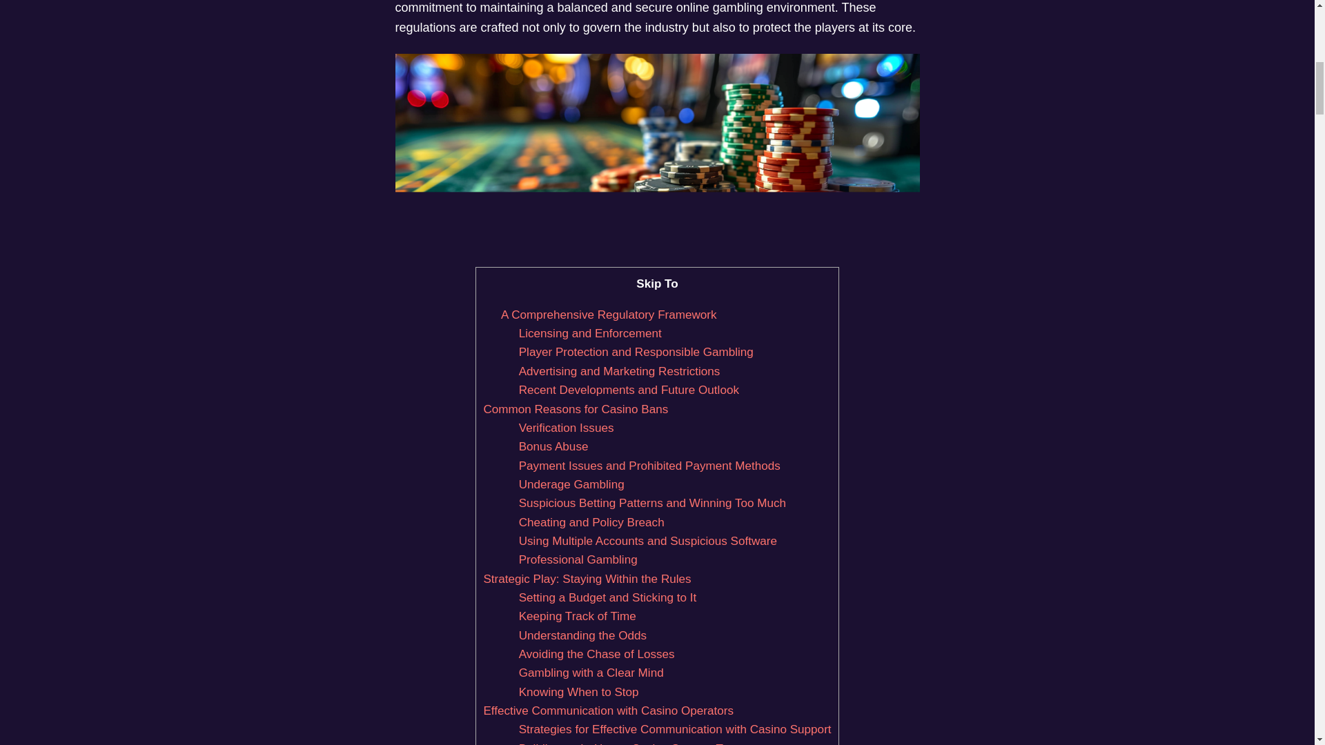 The image size is (1325, 745). I want to click on Advertising and Marketing Restrictions, so click(620, 371).